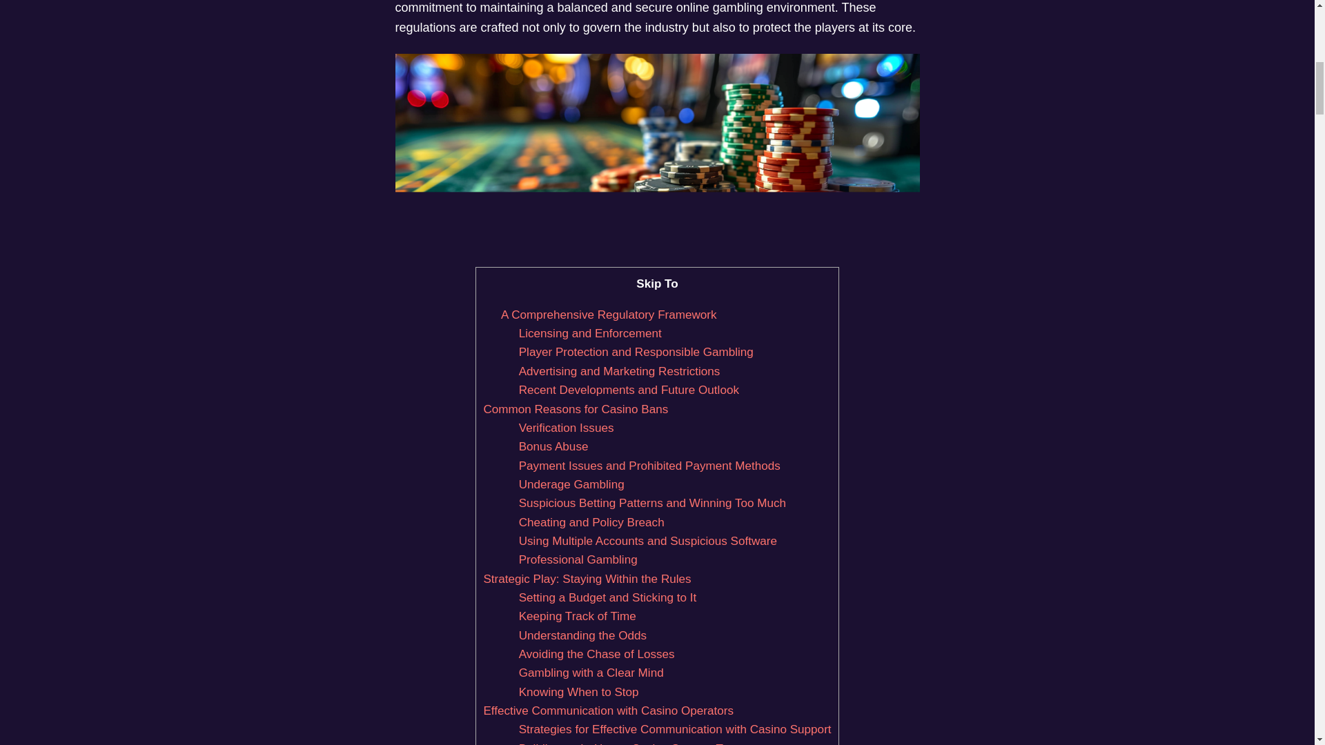 The image size is (1325, 745). I want to click on Advertising and Marketing Restrictions, so click(620, 371).